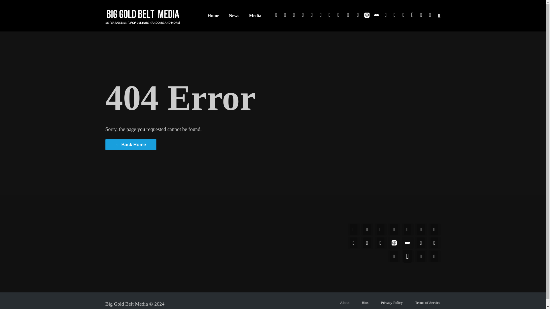 The height and width of the screenshot is (309, 550). Describe the element at coordinates (213, 15) in the screenshot. I see `Home` at that location.